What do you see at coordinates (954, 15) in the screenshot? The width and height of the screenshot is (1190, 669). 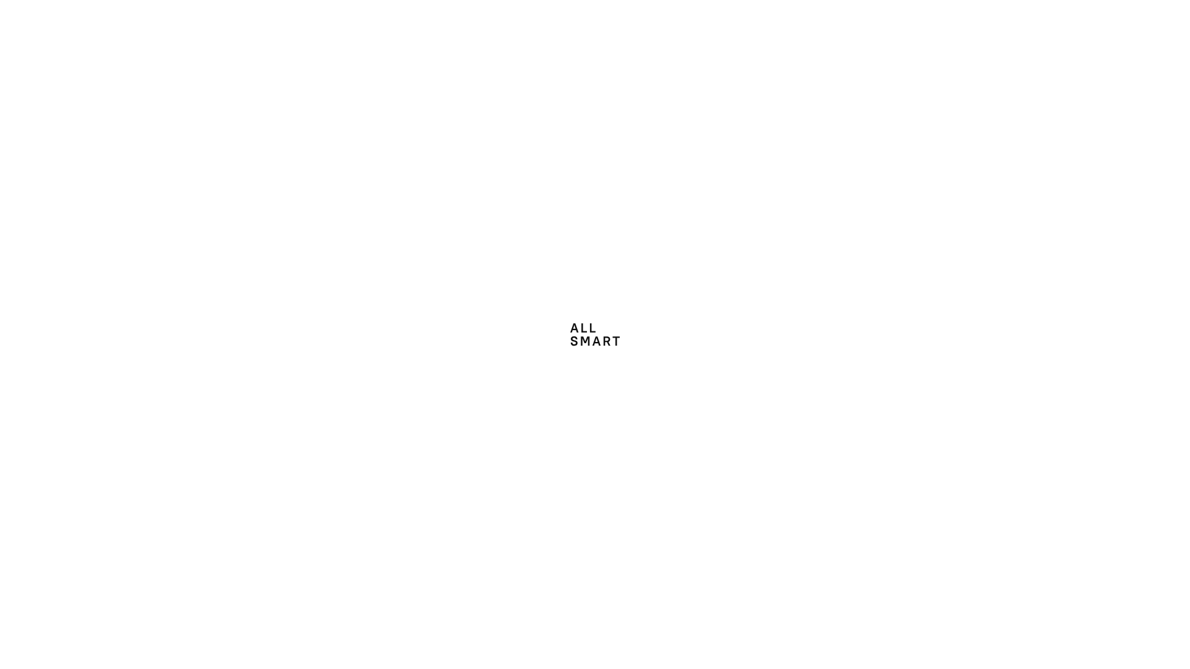 I see `+375 (29) 106-44-22` at bounding box center [954, 15].